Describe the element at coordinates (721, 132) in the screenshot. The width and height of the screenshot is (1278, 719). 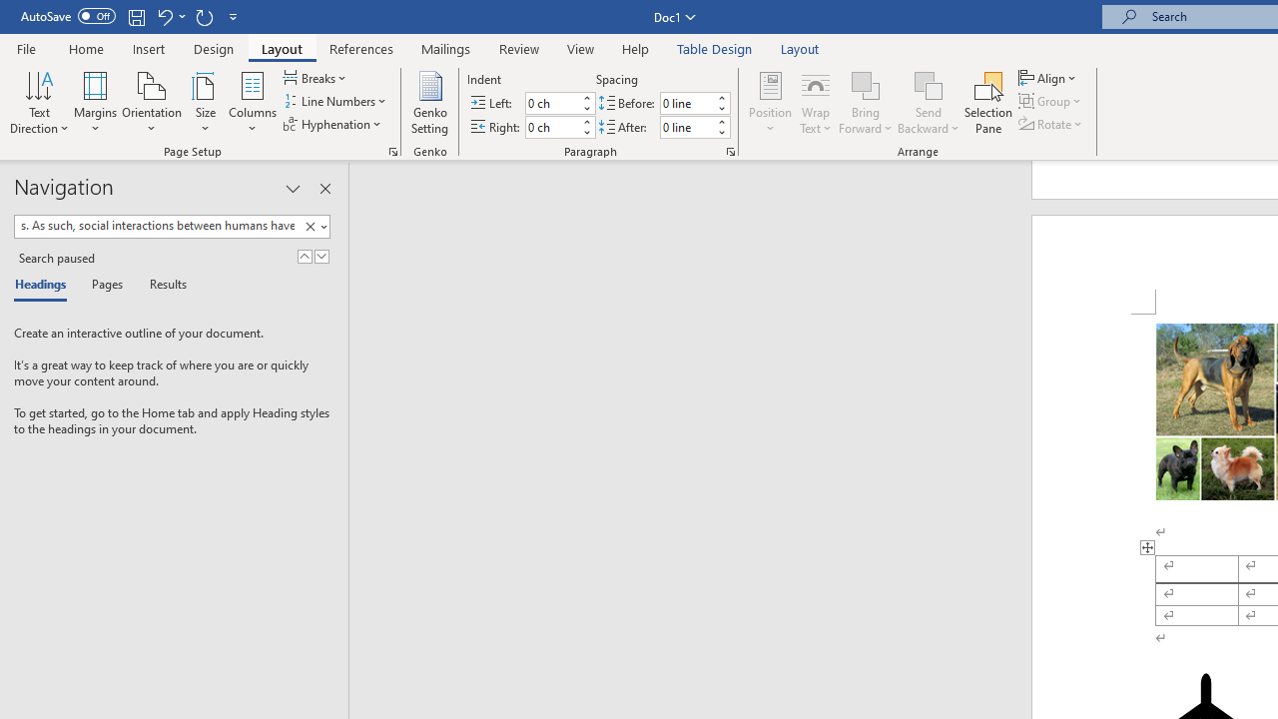
I see `Less` at that location.